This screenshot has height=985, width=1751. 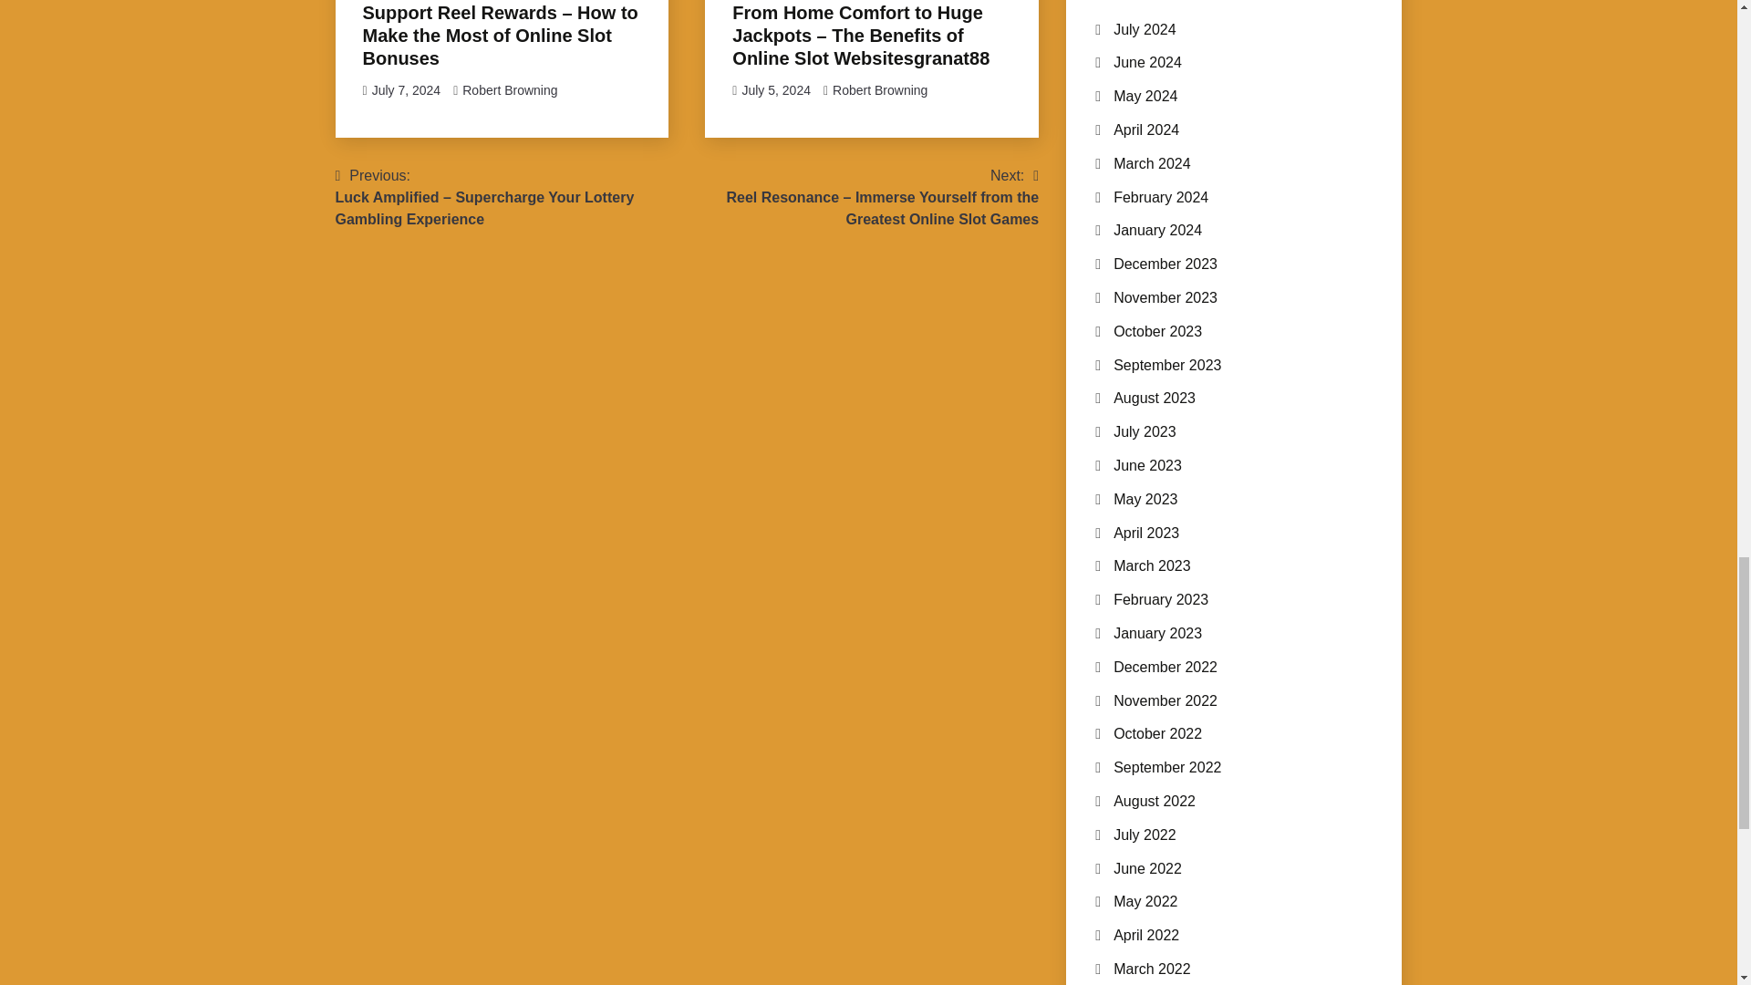 I want to click on July 7, 2024, so click(x=406, y=89).